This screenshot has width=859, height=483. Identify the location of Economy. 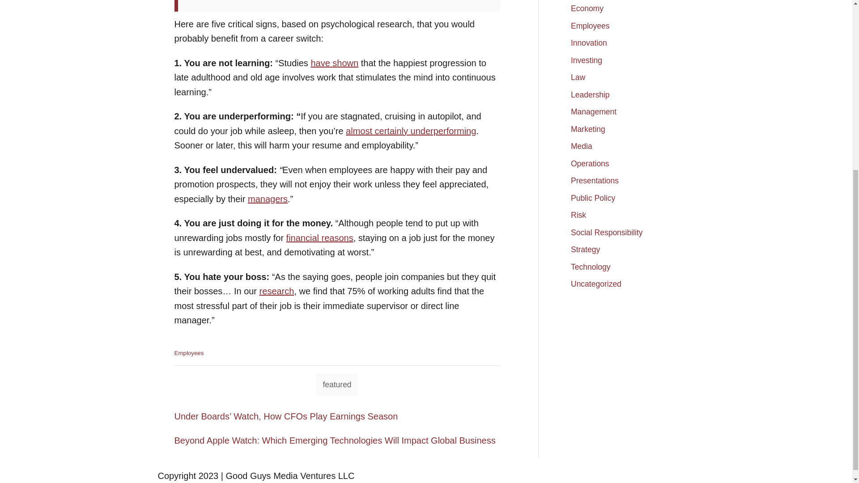
(587, 9).